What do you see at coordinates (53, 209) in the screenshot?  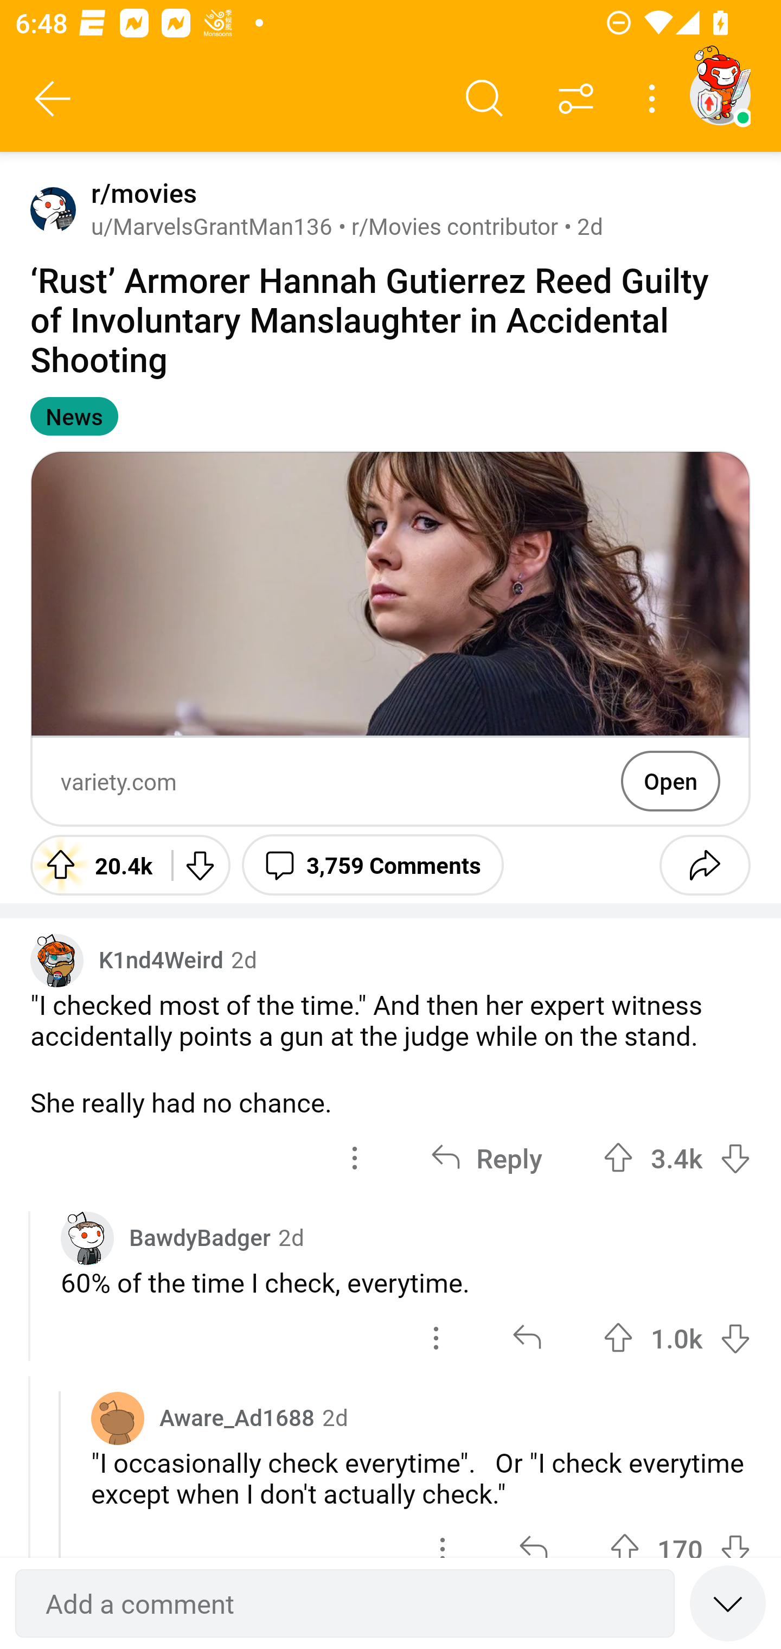 I see `Avatar` at bounding box center [53, 209].